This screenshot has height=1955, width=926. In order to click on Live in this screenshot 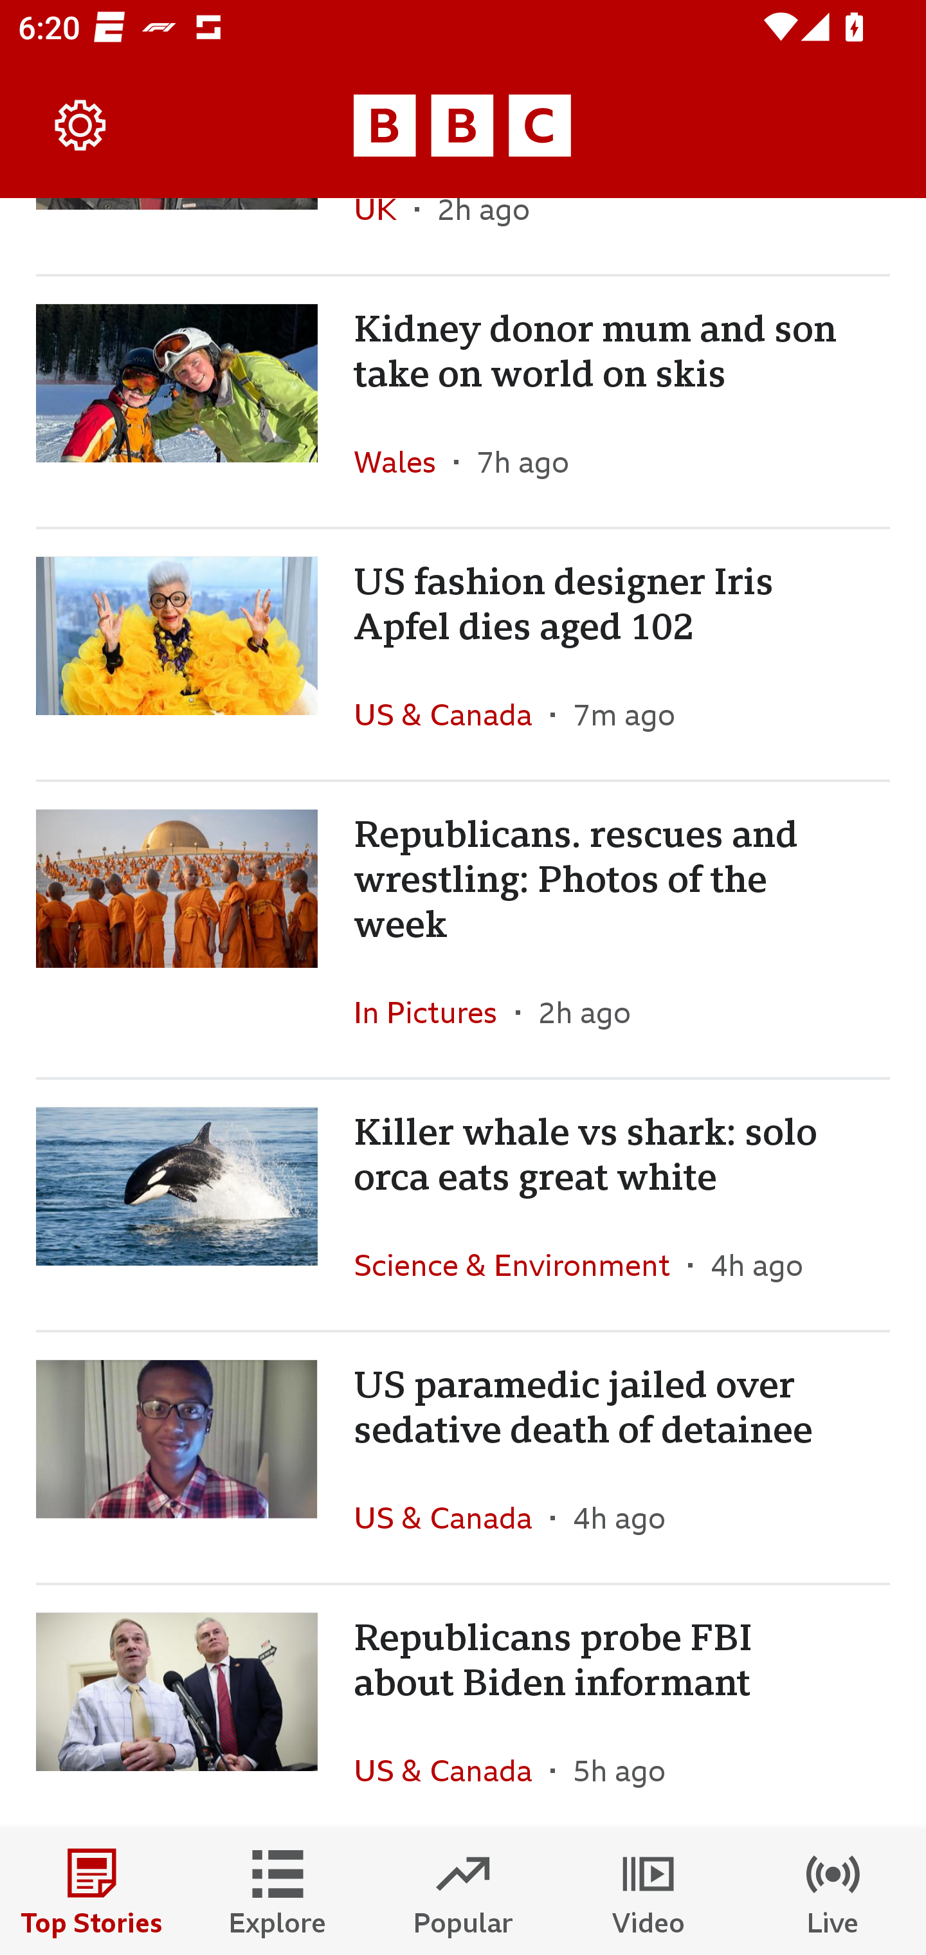, I will do `click(833, 1892)`.